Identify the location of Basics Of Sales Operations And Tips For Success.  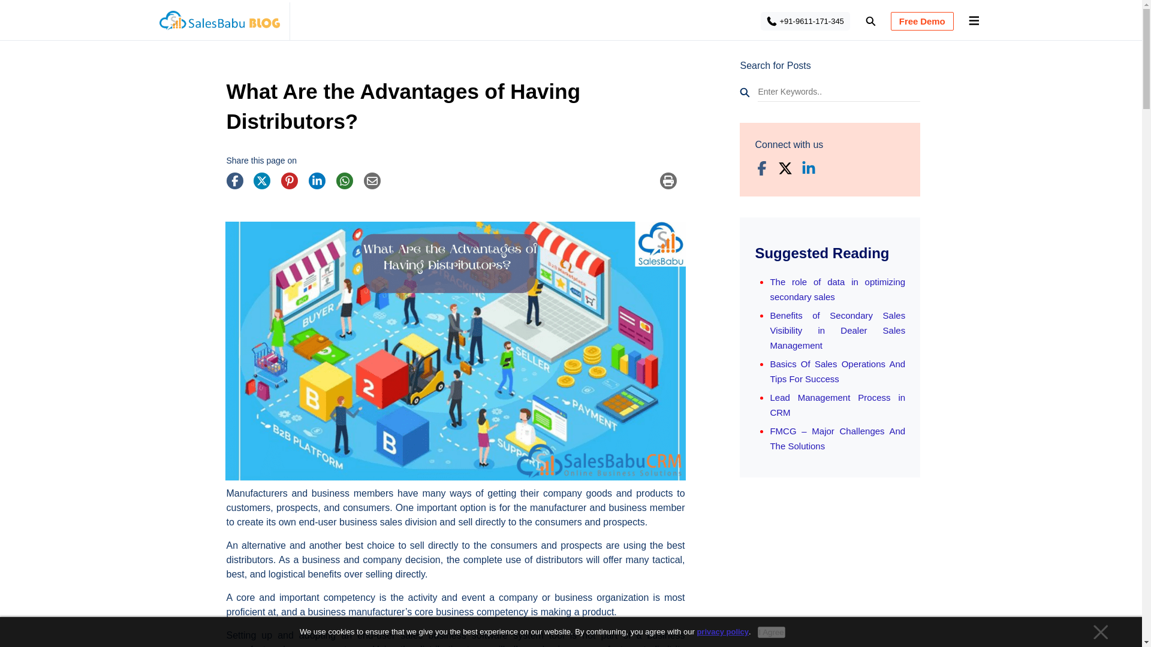
(837, 371).